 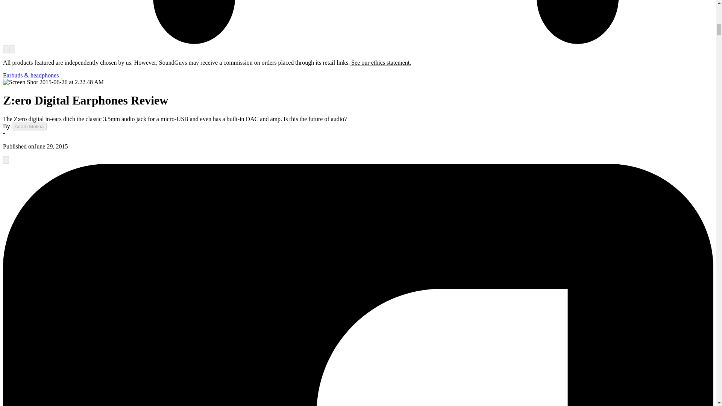 I want to click on Screen Shot 2015-06-26 at 2.22.48 AM, so click(x=53, y=82).